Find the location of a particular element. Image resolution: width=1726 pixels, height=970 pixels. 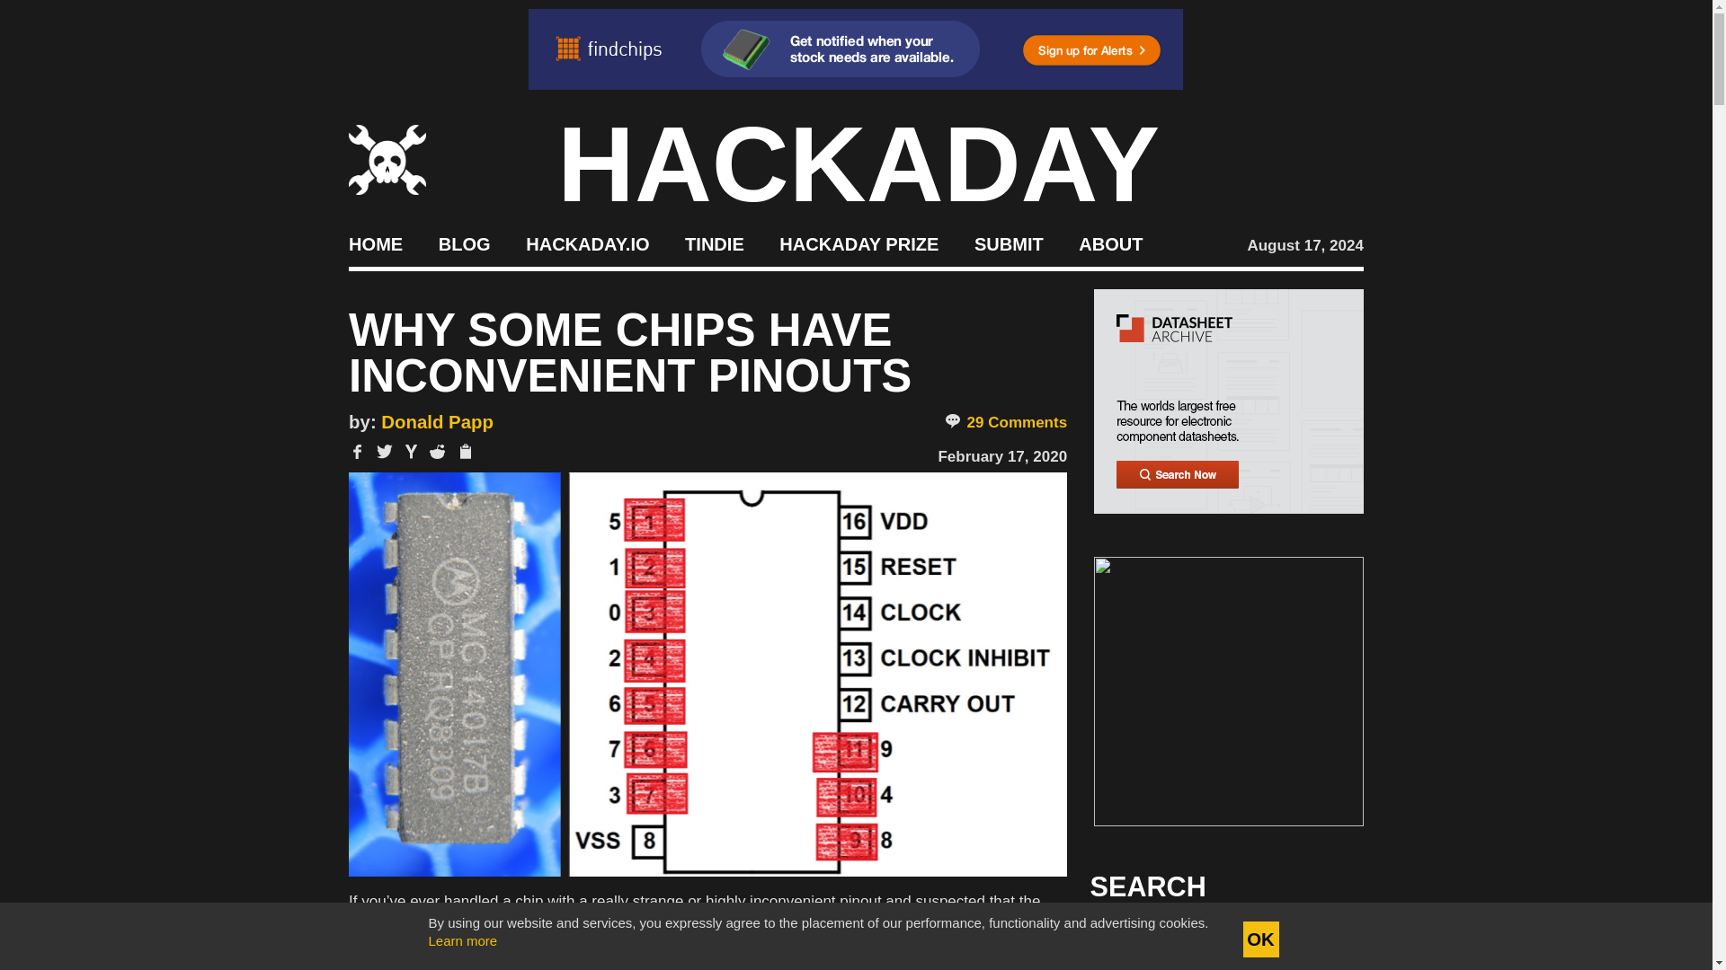

ABOUT is located at coordinates (1111, 242).